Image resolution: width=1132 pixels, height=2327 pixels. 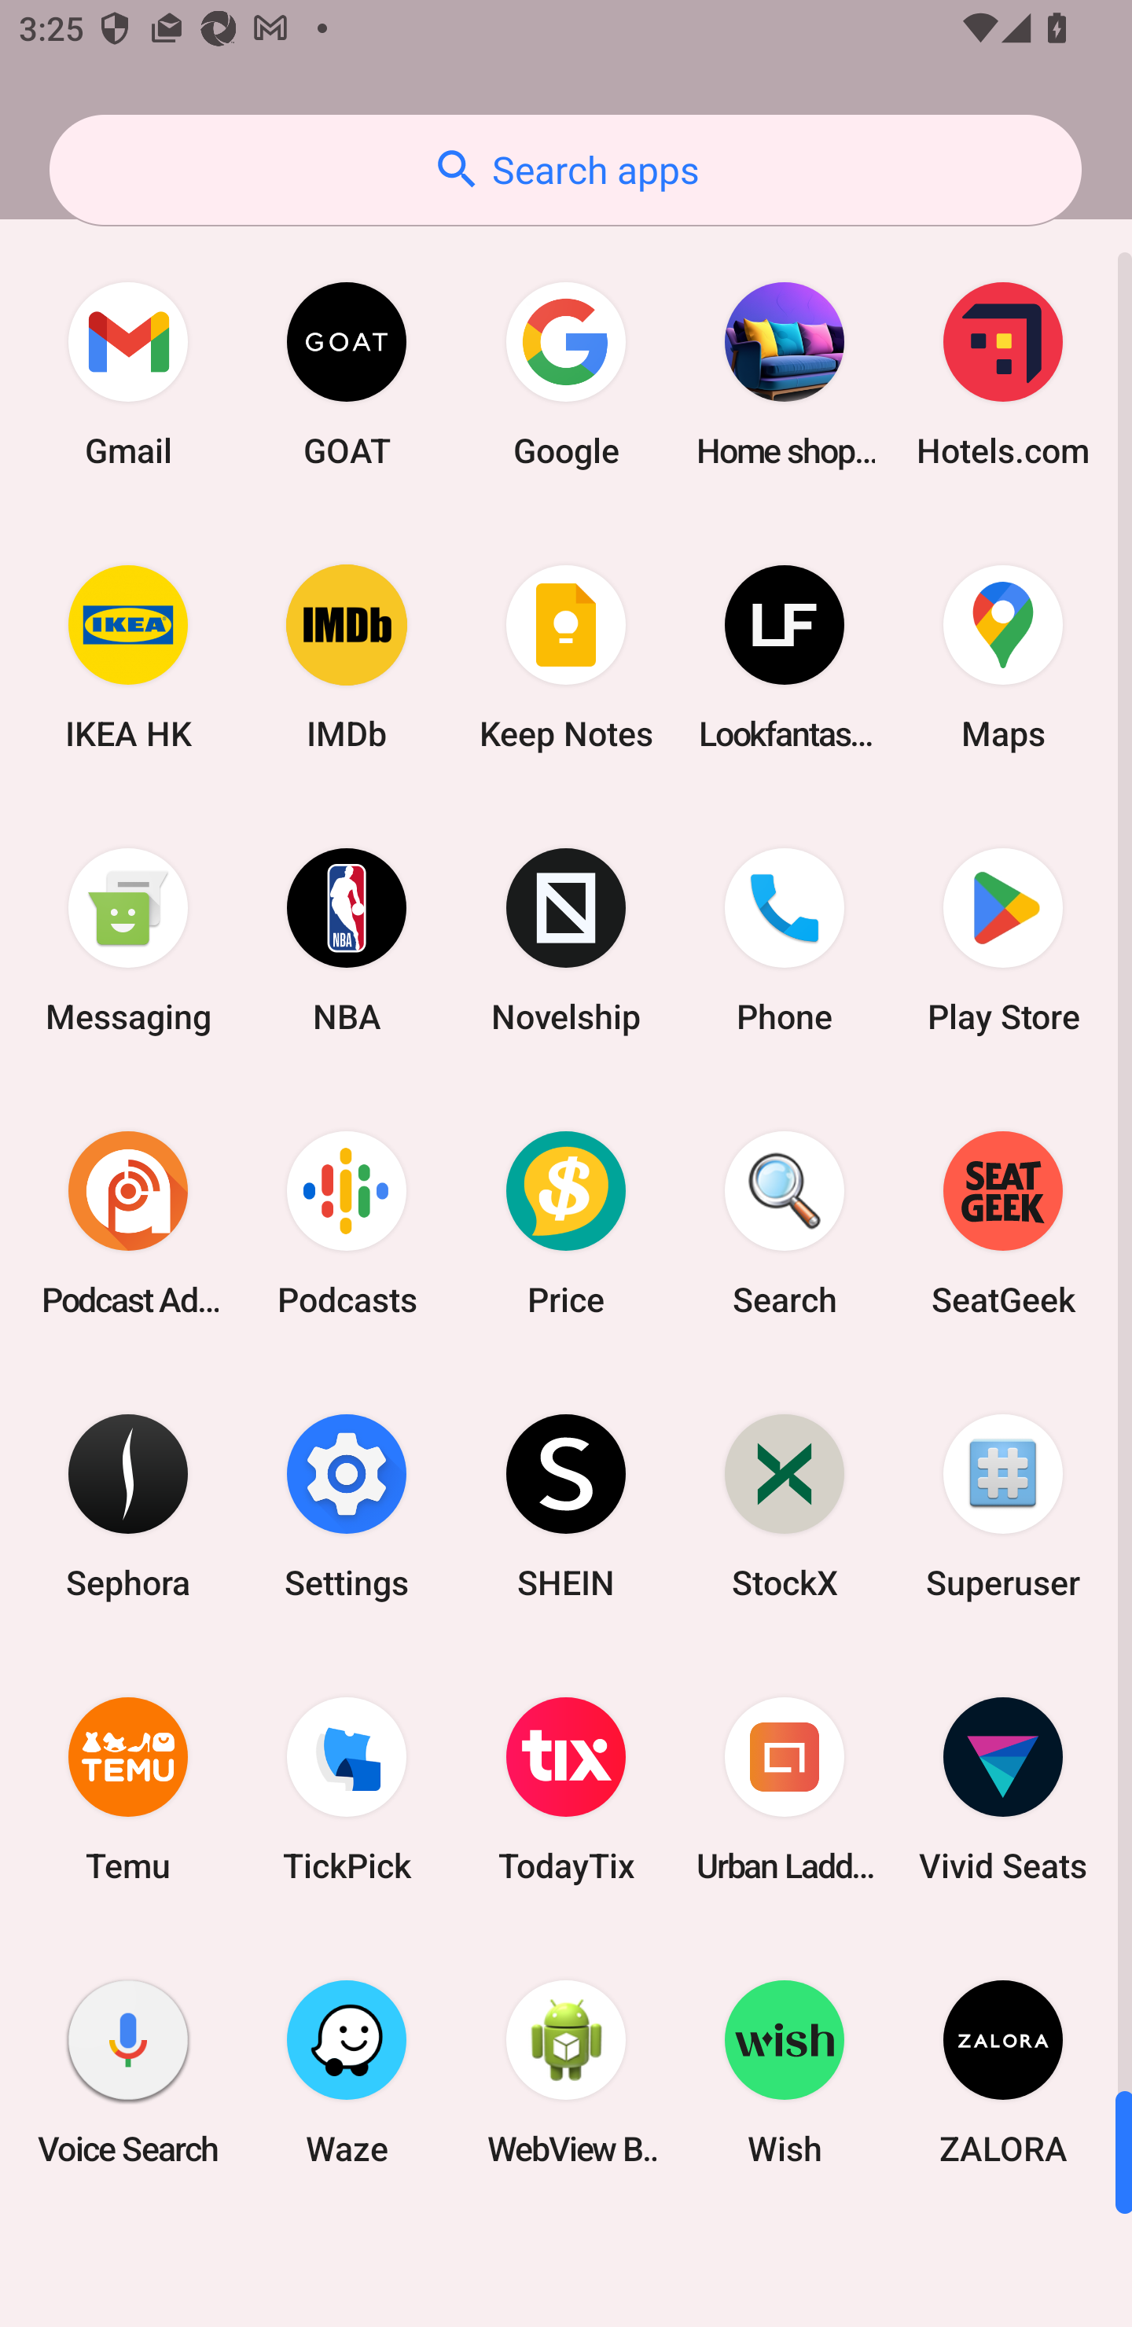 What do you see at coordinates (566, 657) in the screenshot?
I see `Keep Notes` at bounding box center [566, 657].